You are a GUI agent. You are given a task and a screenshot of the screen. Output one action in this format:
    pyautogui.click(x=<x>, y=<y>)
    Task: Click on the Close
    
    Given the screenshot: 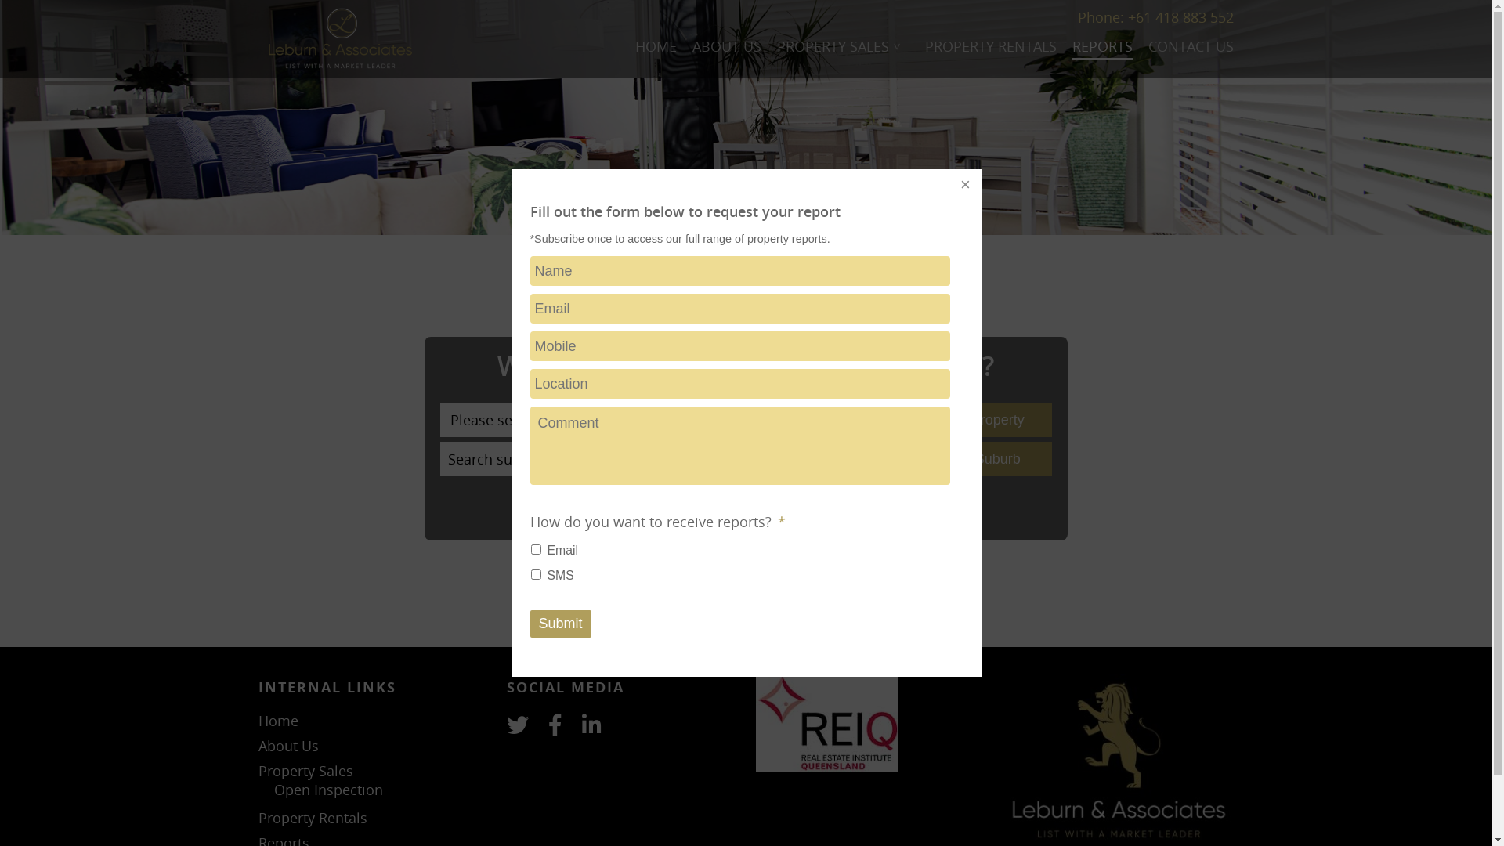 What is the action you would take?
    pyautogui.click(x=965, y=185)
    